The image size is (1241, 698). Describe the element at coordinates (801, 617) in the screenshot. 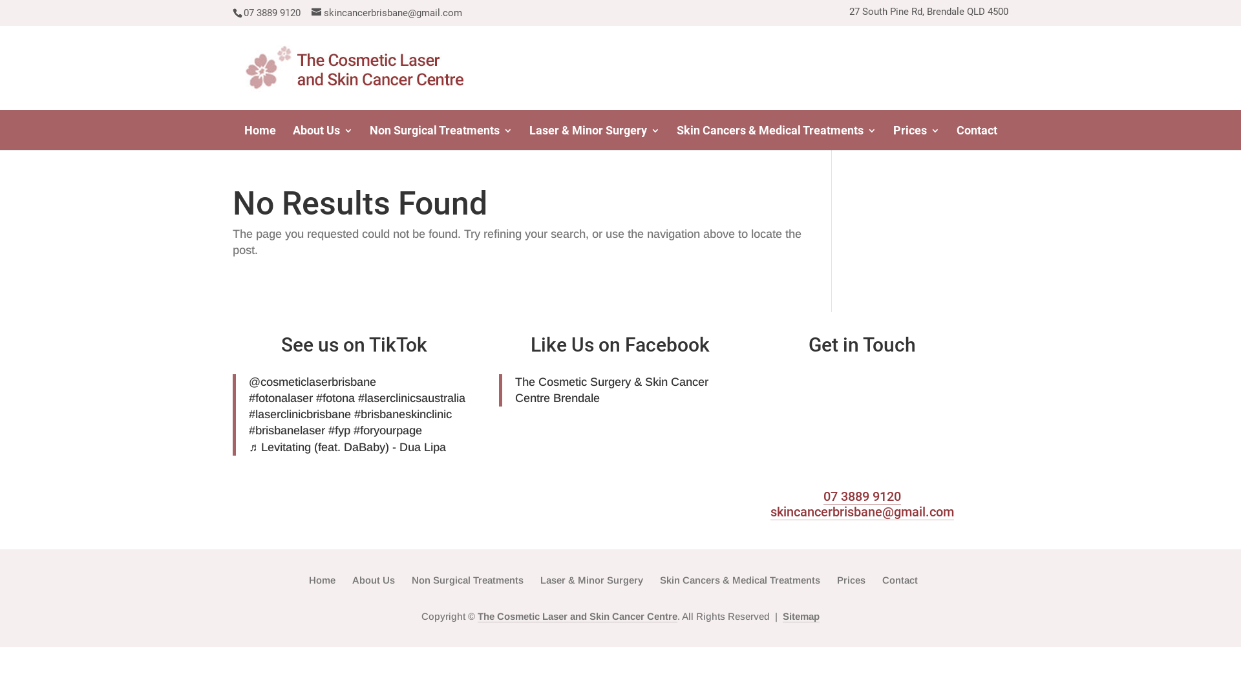

I see `Sitemap` at that location.